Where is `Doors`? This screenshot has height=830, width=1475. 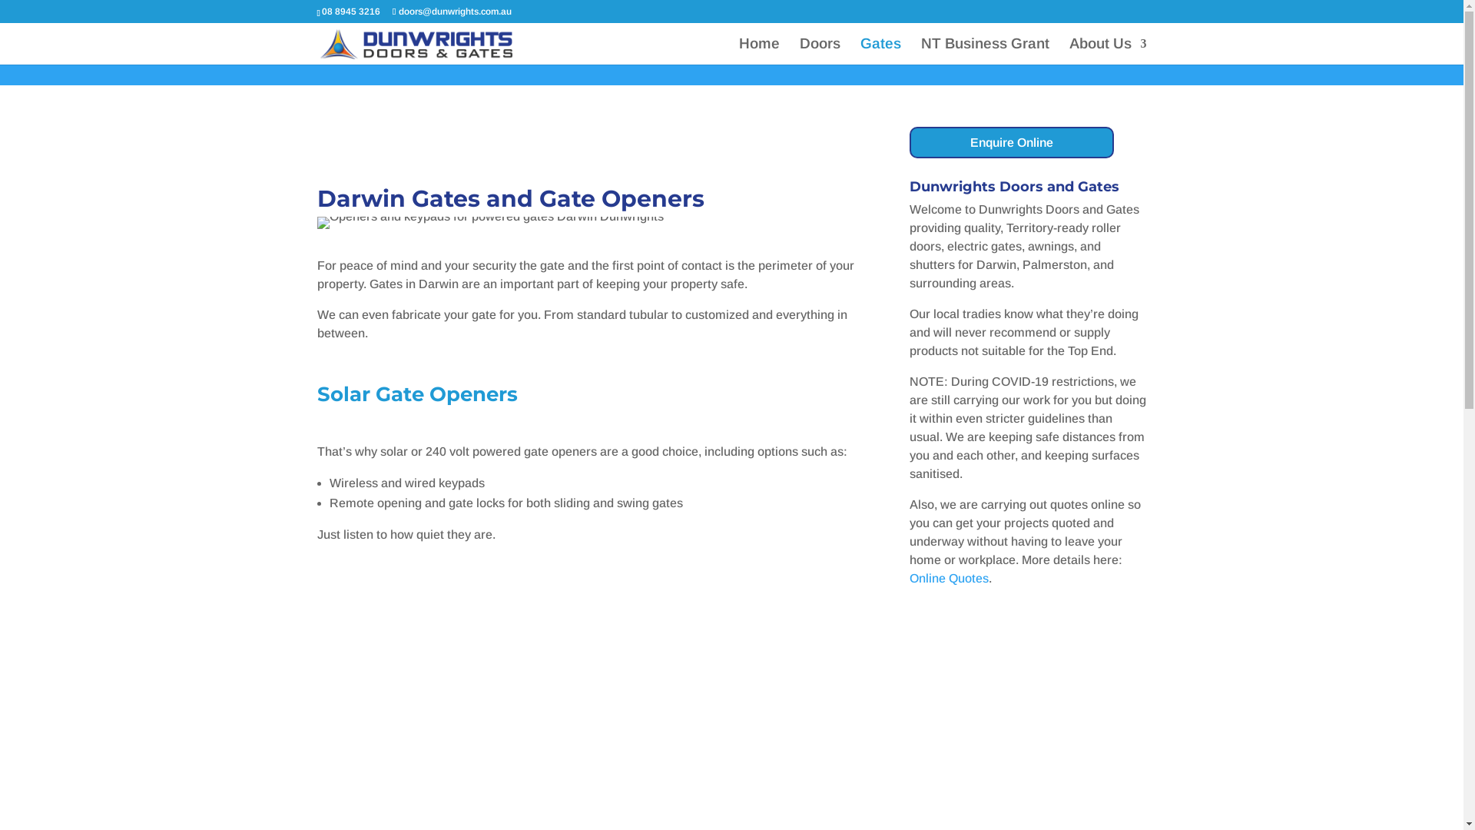 Doors is located at coordinates (819, 51).